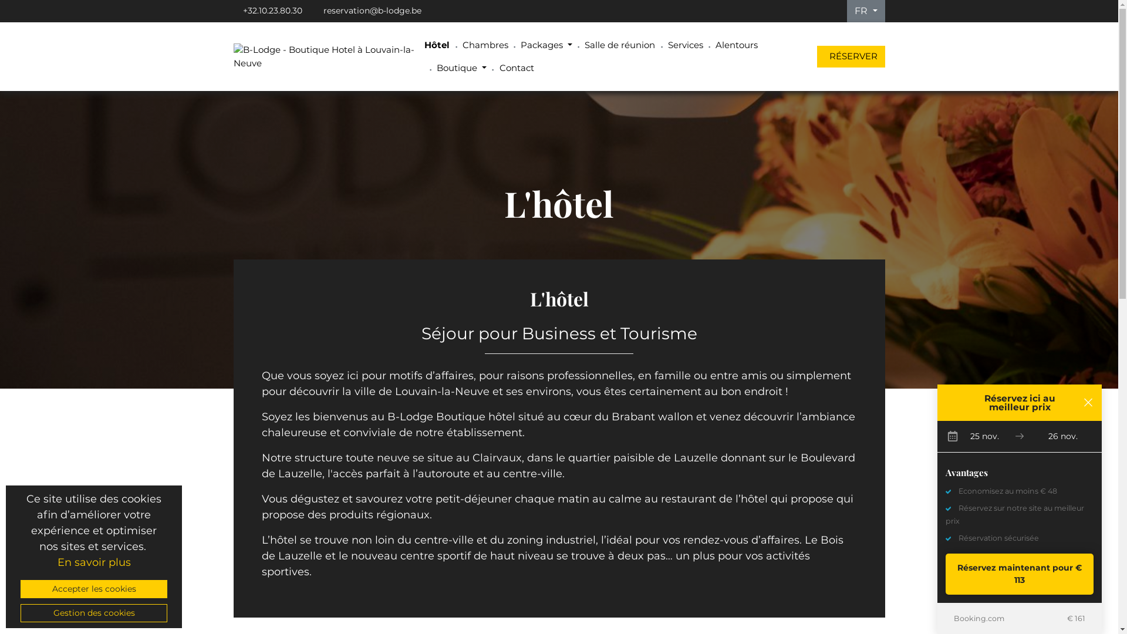 The image size is (1127, 634). I want to click on Alentours, so click(737, 46).